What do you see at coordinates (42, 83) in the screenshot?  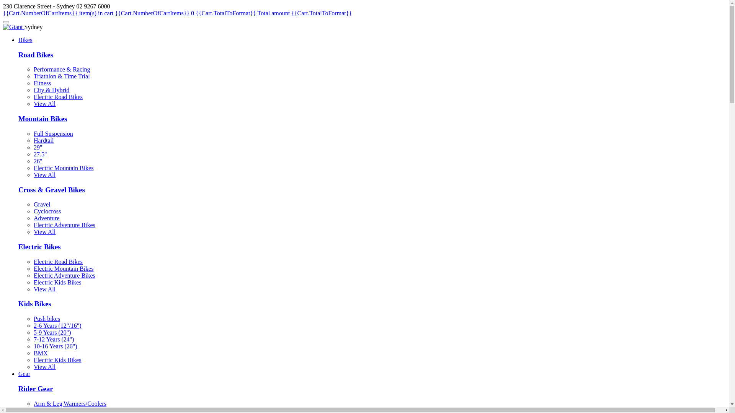 I see `Fitness` at bounding box center [42, 83].